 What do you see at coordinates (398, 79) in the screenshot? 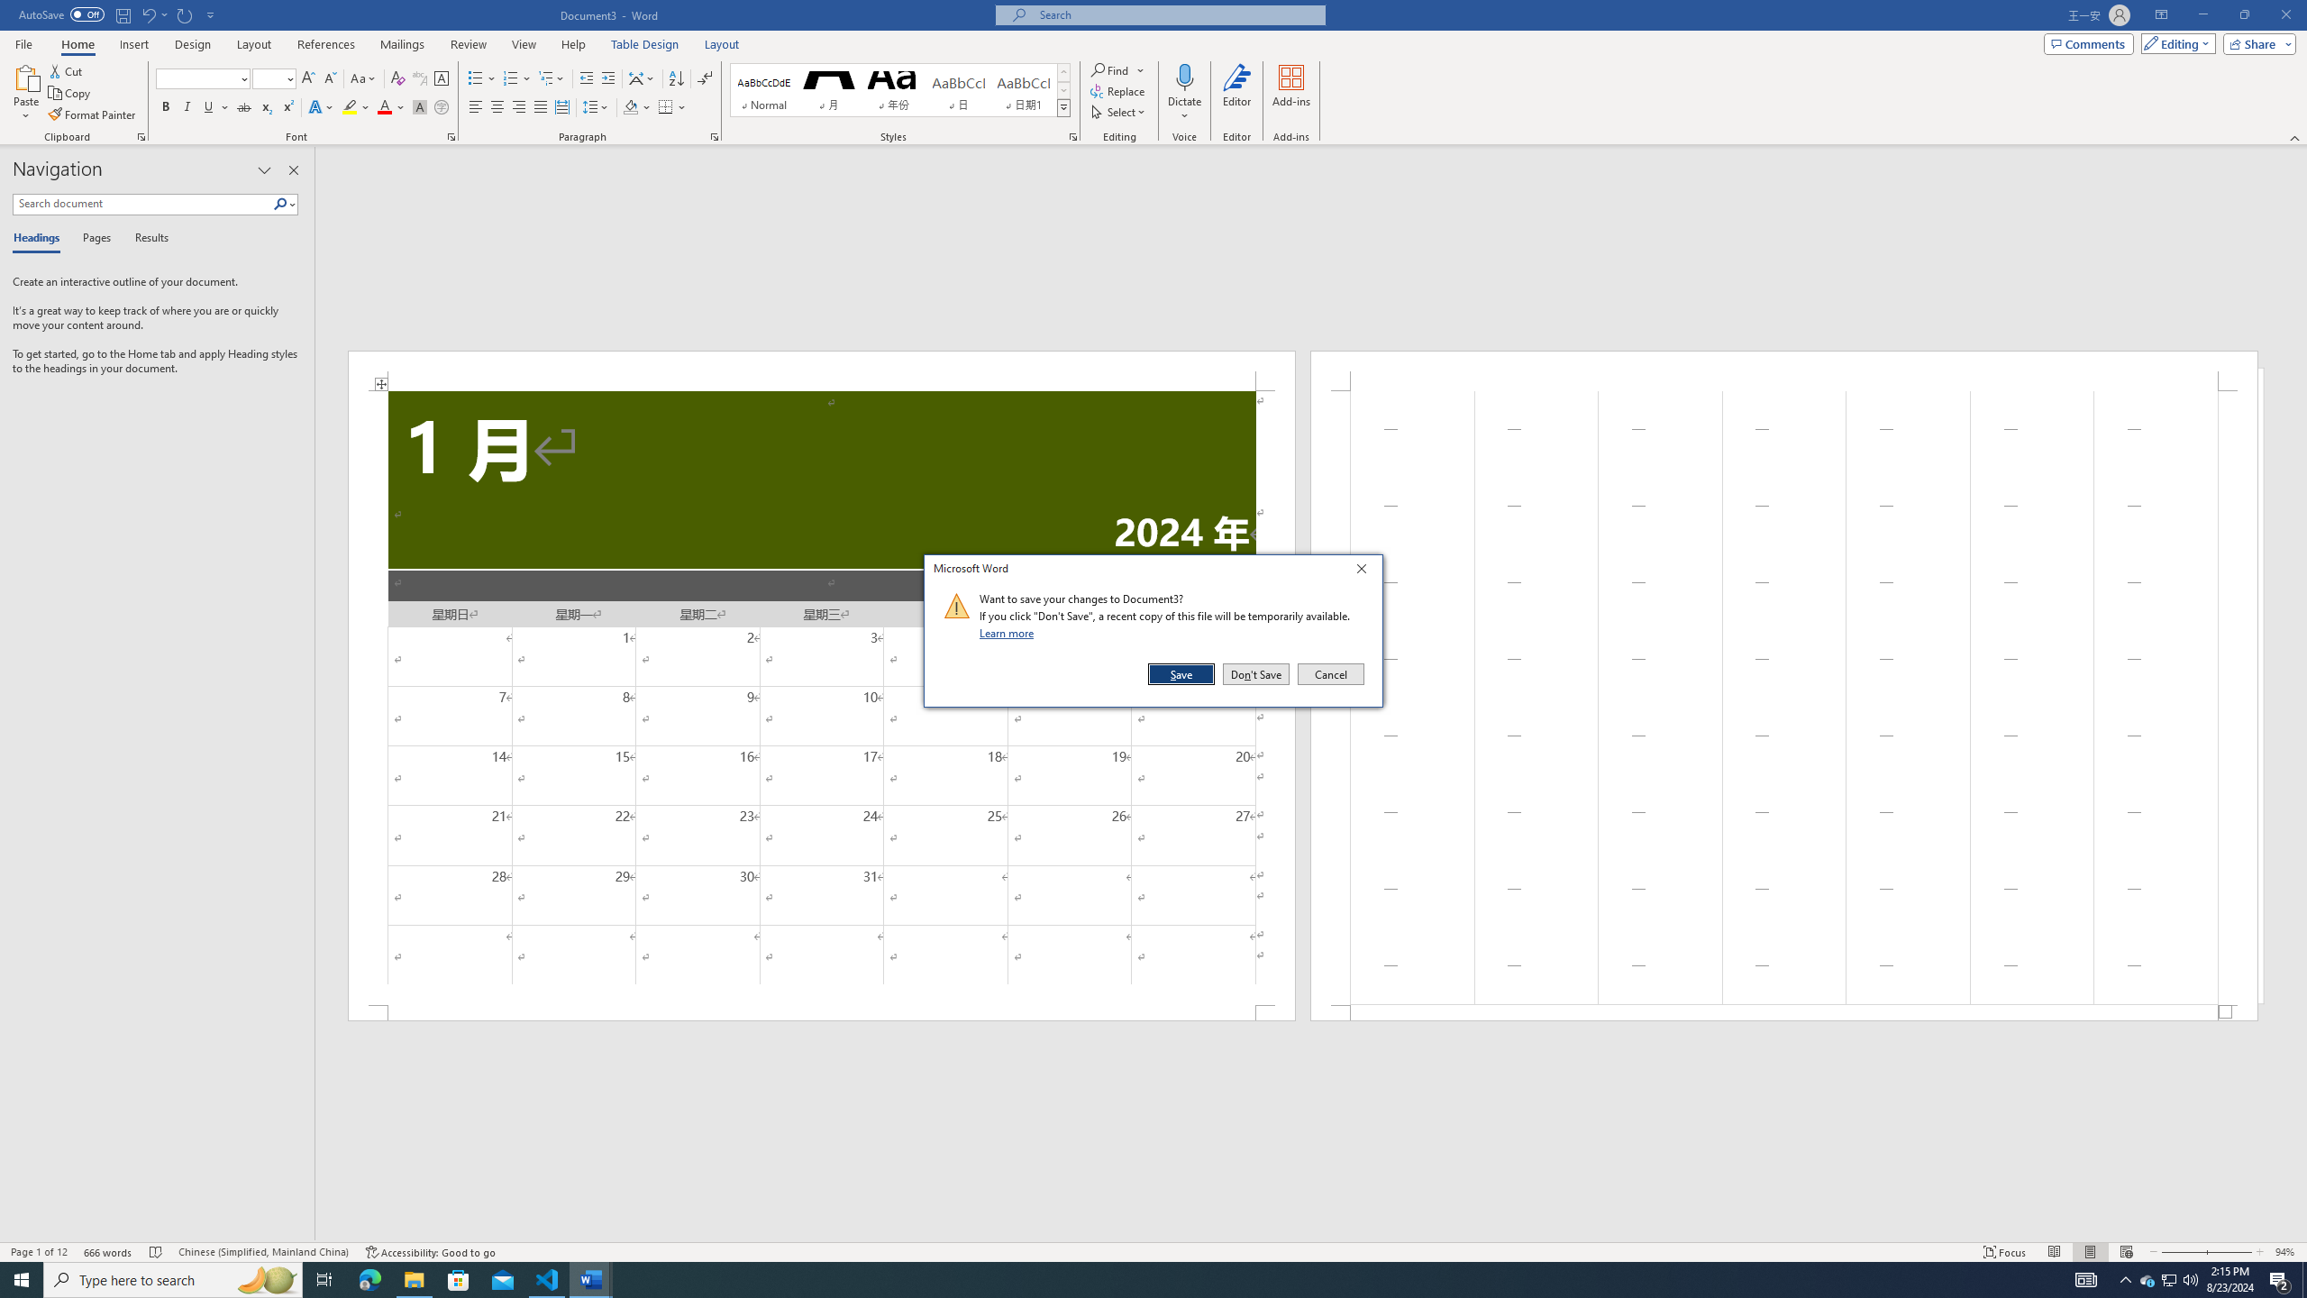
I see `Clear Formatting` at bounding box center [398, 79].